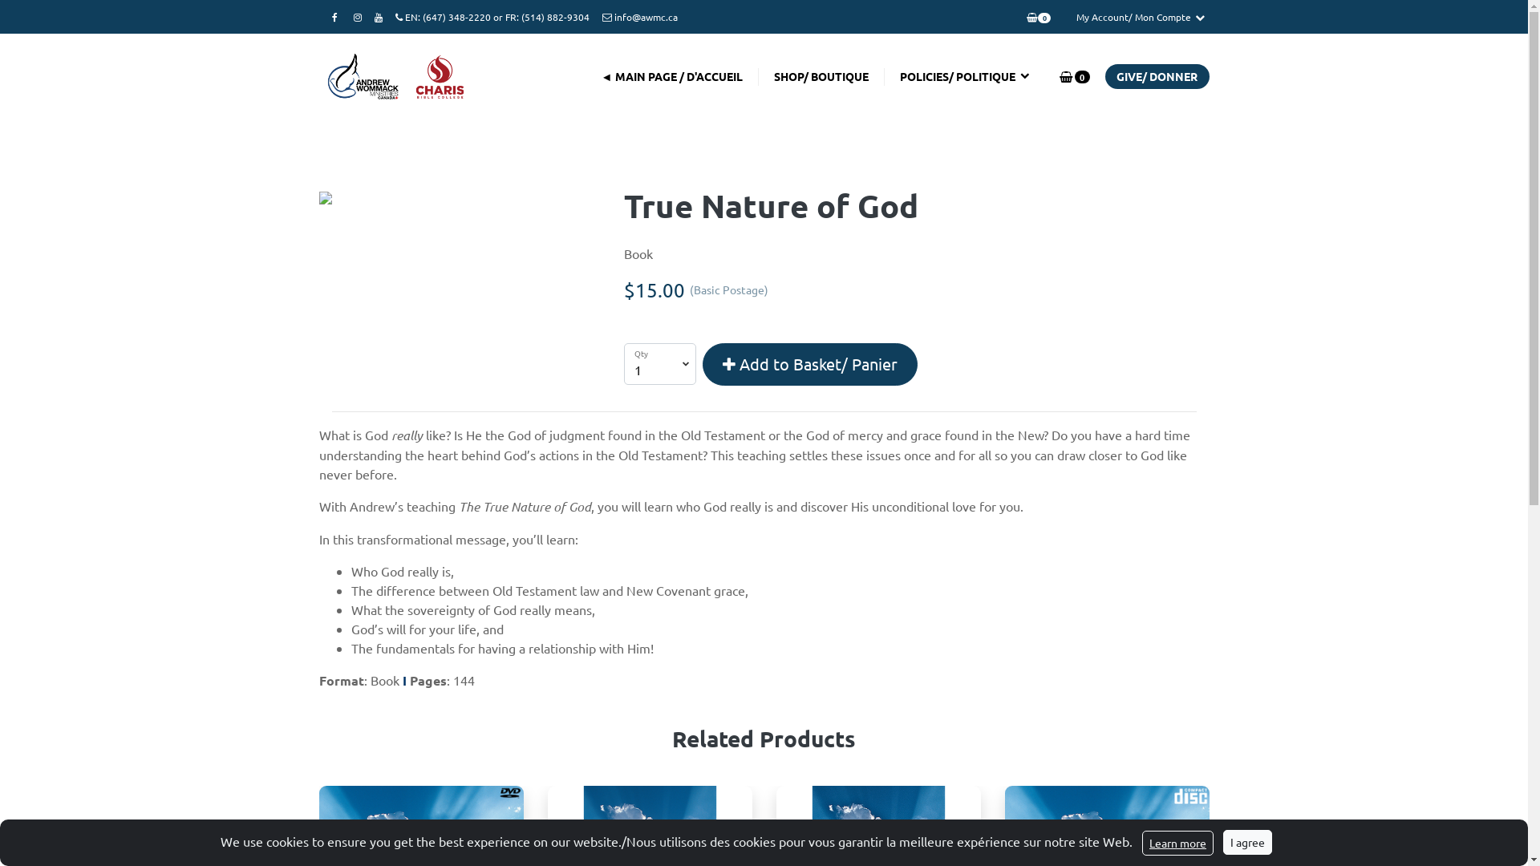 This screenshot has height=866, width=1540. I want to click on 0, so click(1038, 17).